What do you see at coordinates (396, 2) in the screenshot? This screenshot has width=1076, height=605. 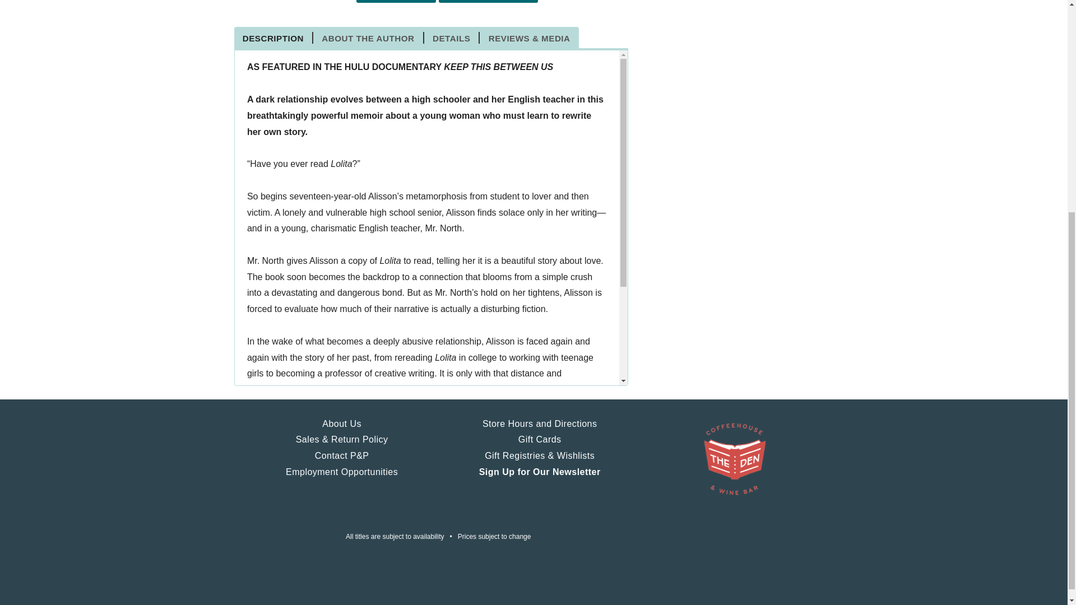 I see `Add to Cart` at bounding box center [396, 2].